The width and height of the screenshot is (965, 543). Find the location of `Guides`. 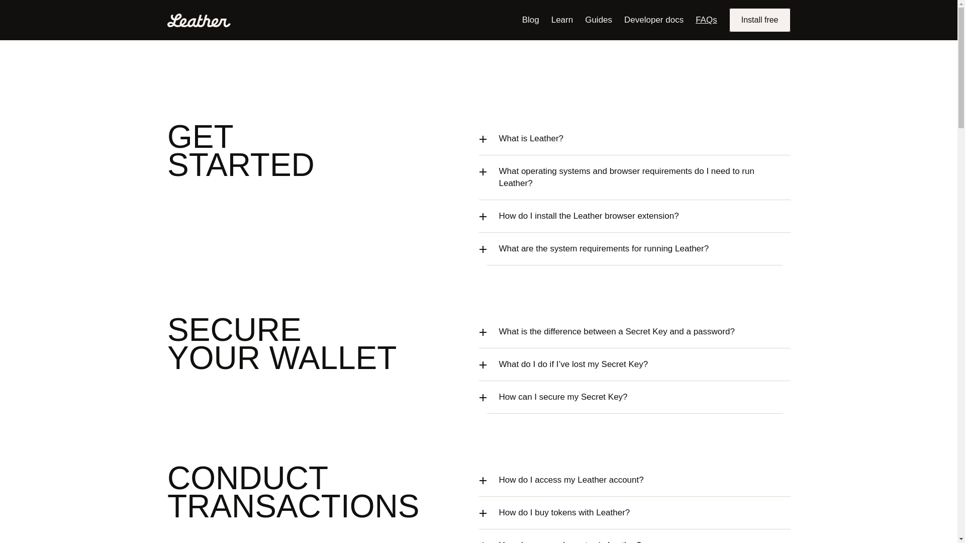

Guides is located at coordinates (598, 20).